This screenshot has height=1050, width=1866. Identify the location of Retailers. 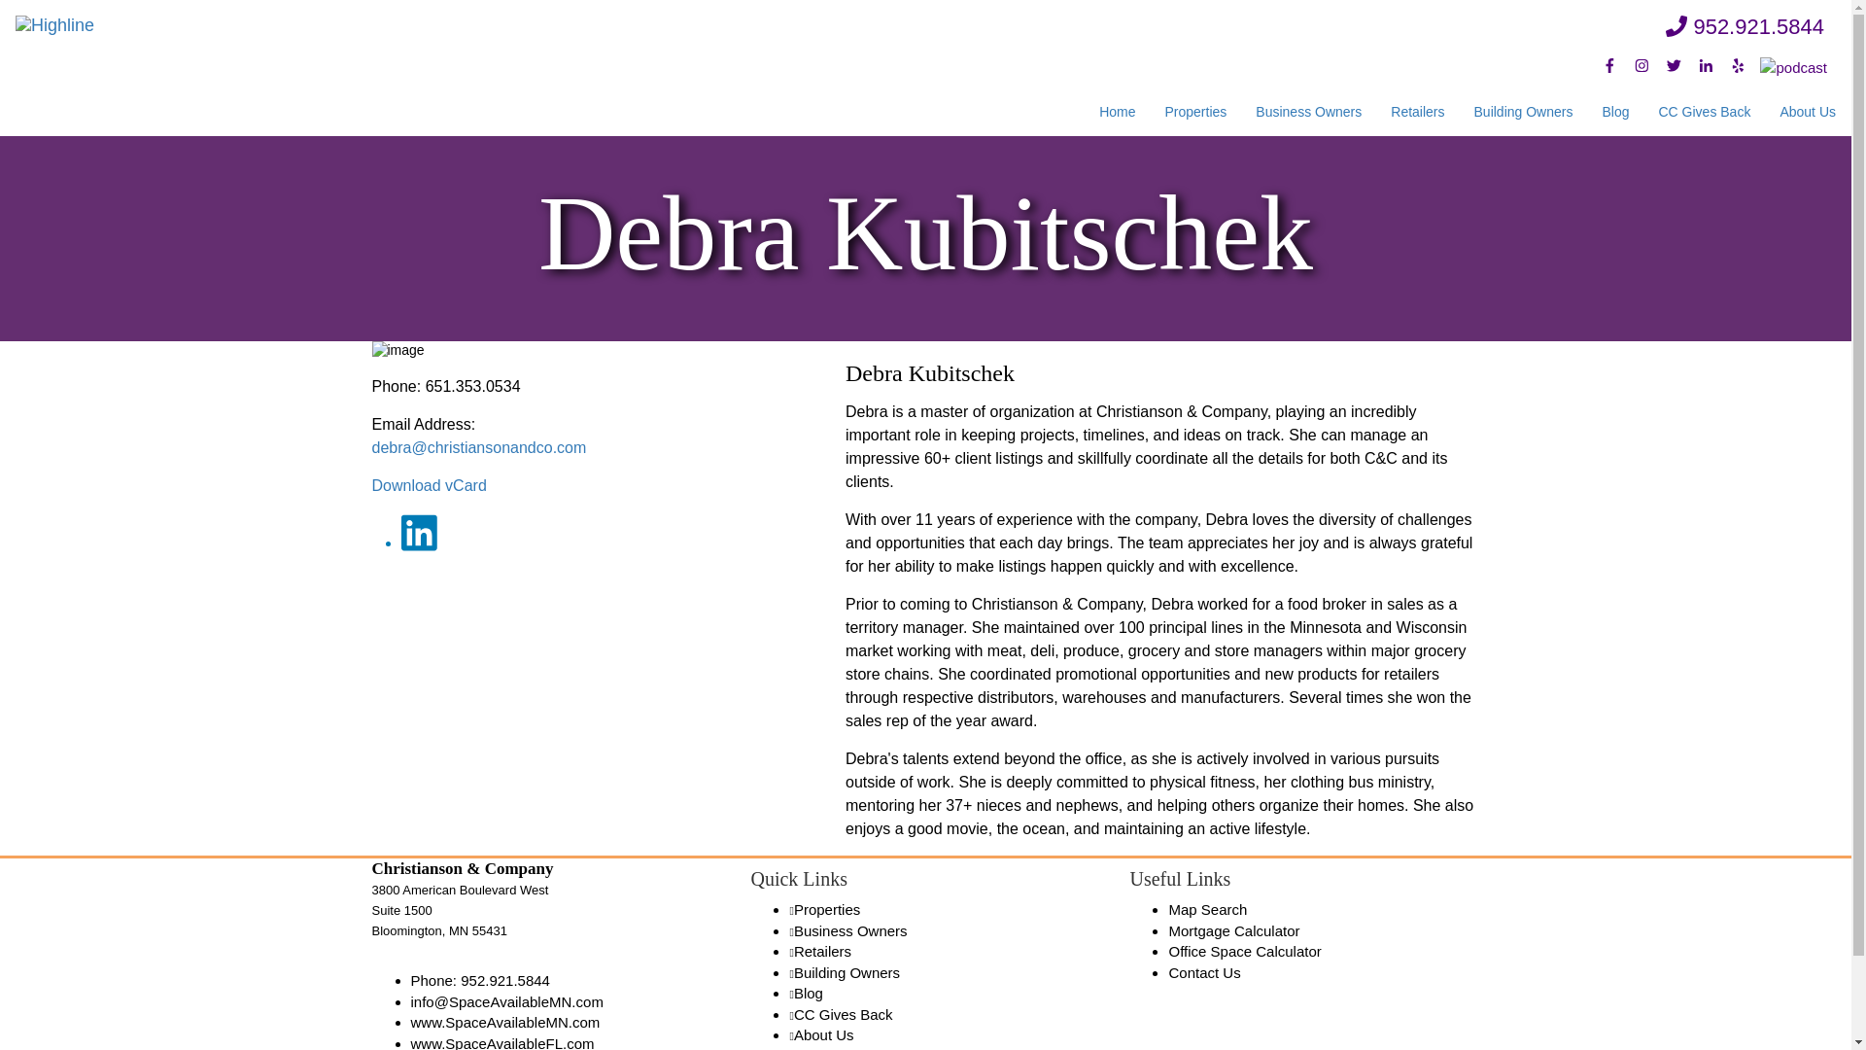
(1417, 111).